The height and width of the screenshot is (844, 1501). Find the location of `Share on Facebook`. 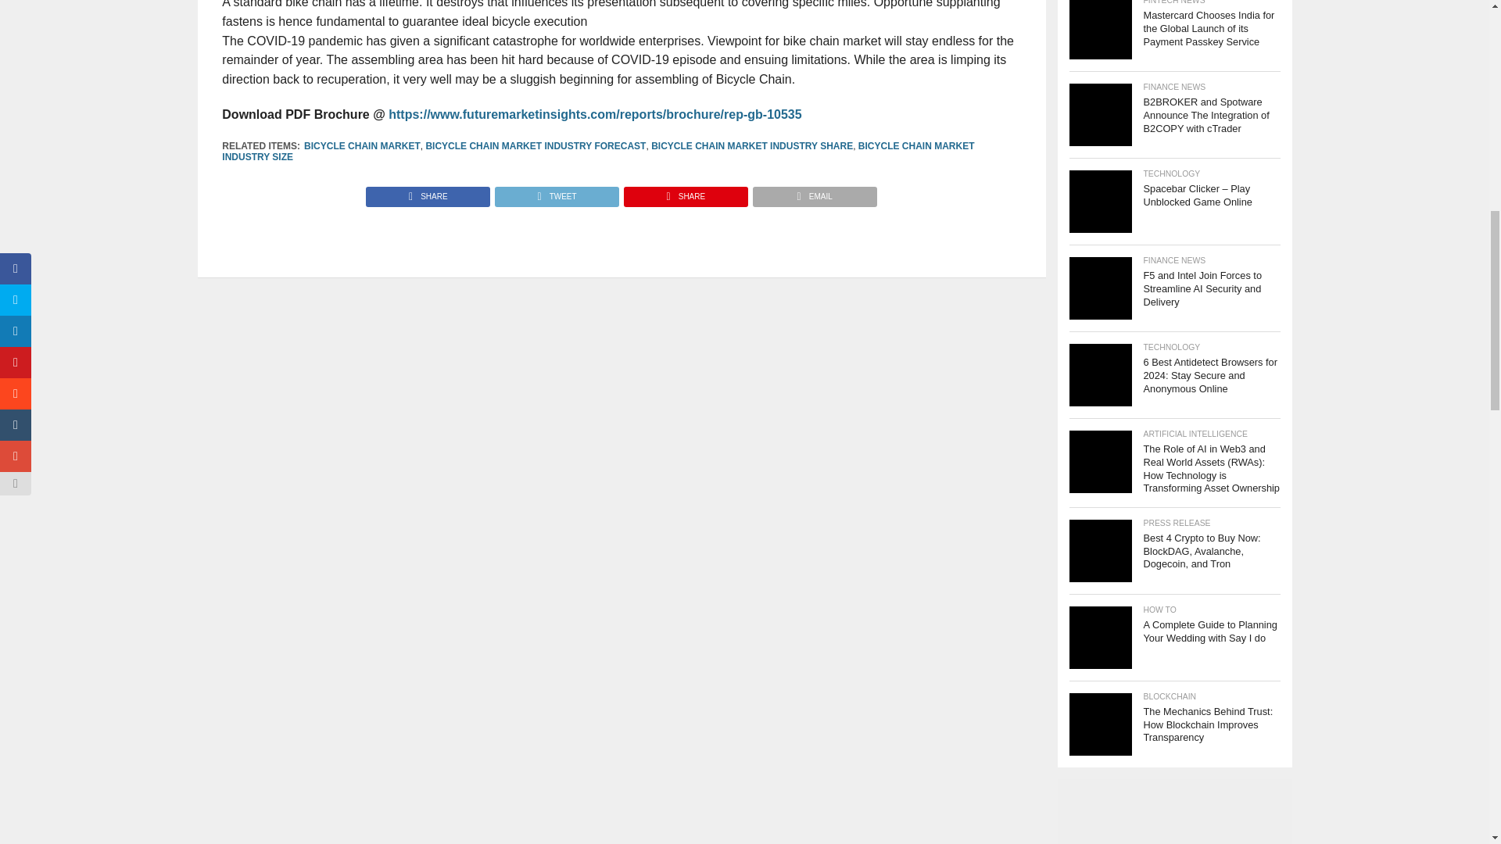

Share on Facebook is located at coordinates (428, 192).